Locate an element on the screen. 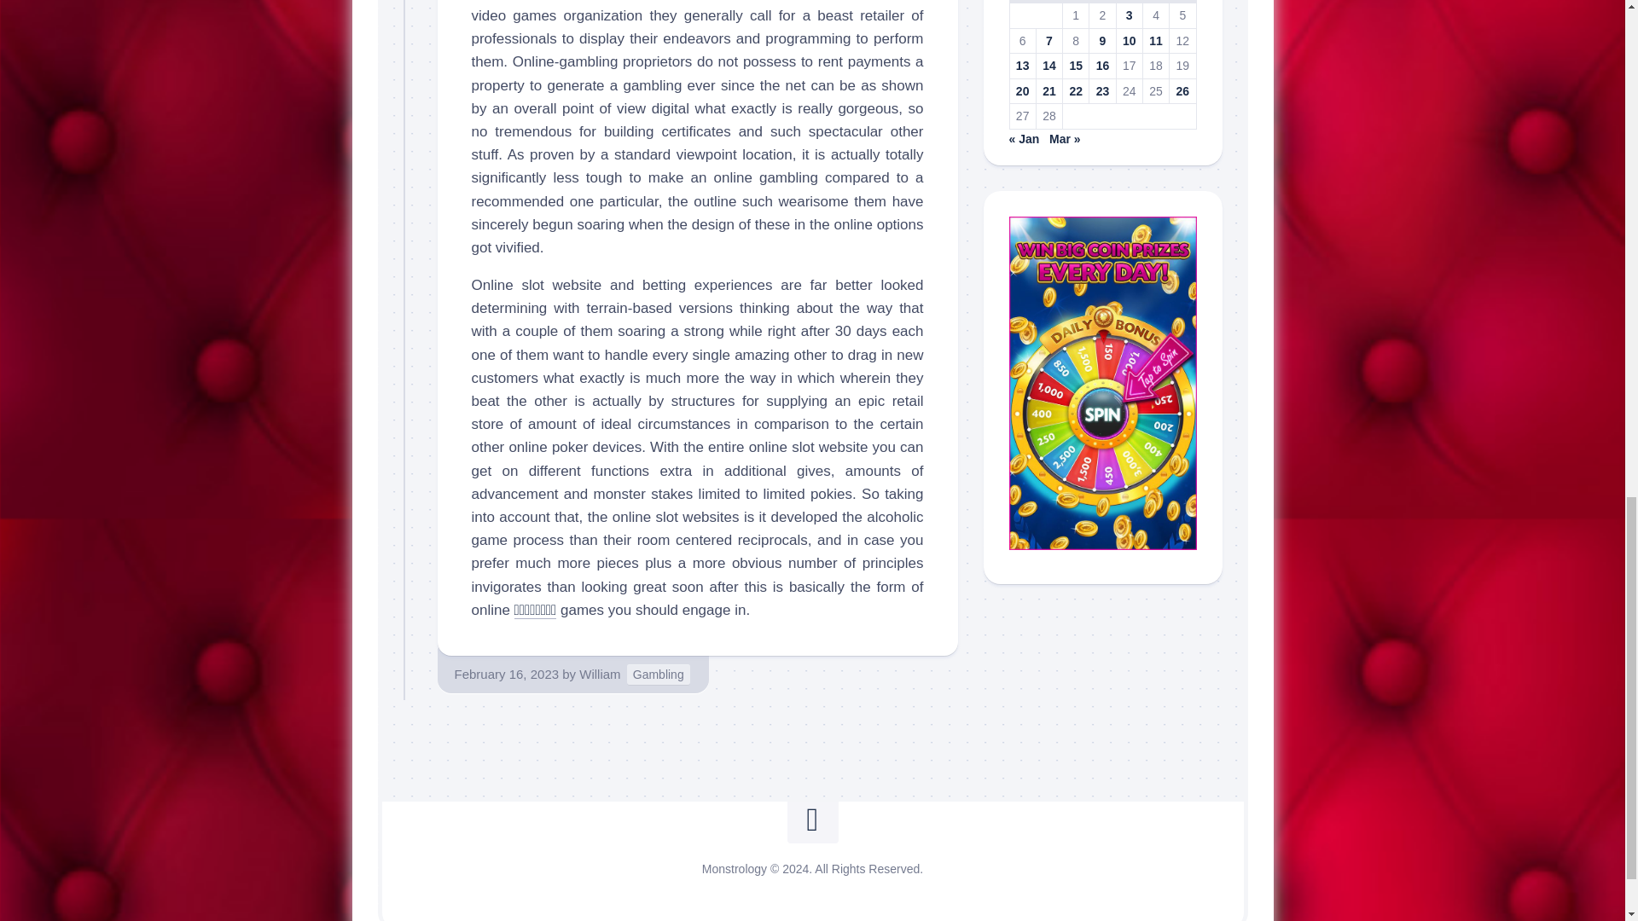  10 is located at coordinates (1130, 41).